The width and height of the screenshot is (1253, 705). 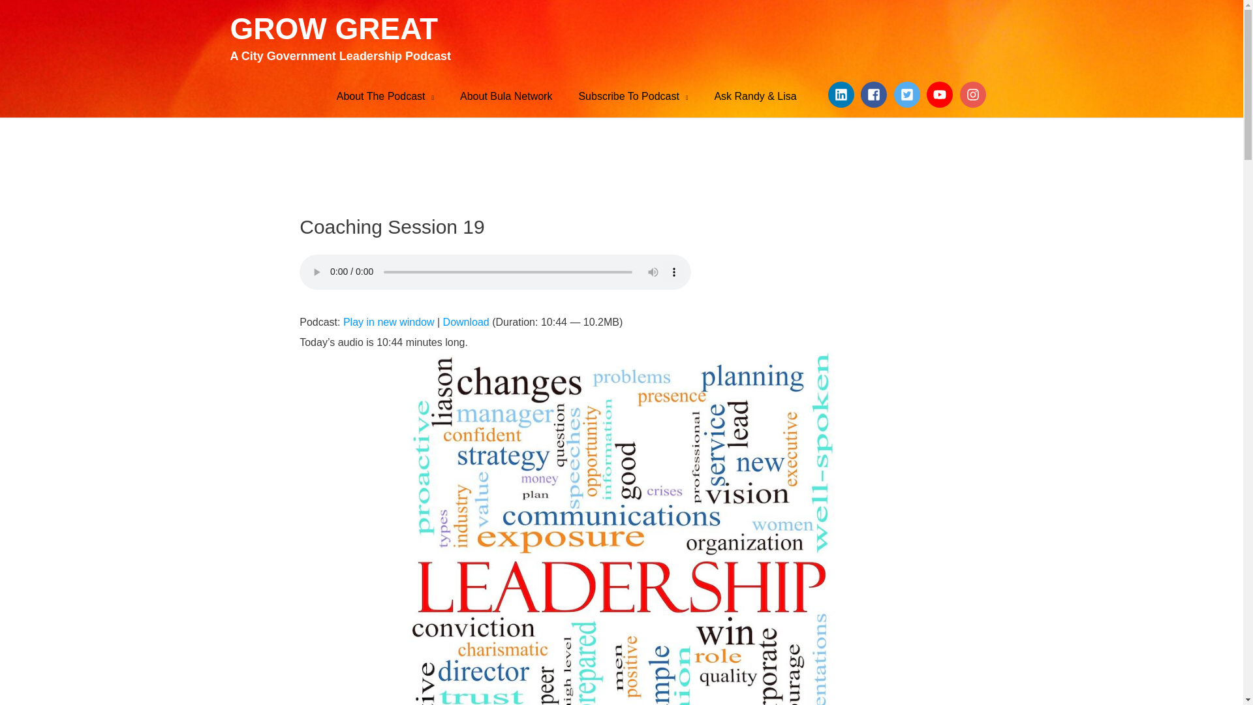 What do you see at coordinates (385, 97) in the screenshot?
I see `About The Podcast` at bounding box center [385, 97].